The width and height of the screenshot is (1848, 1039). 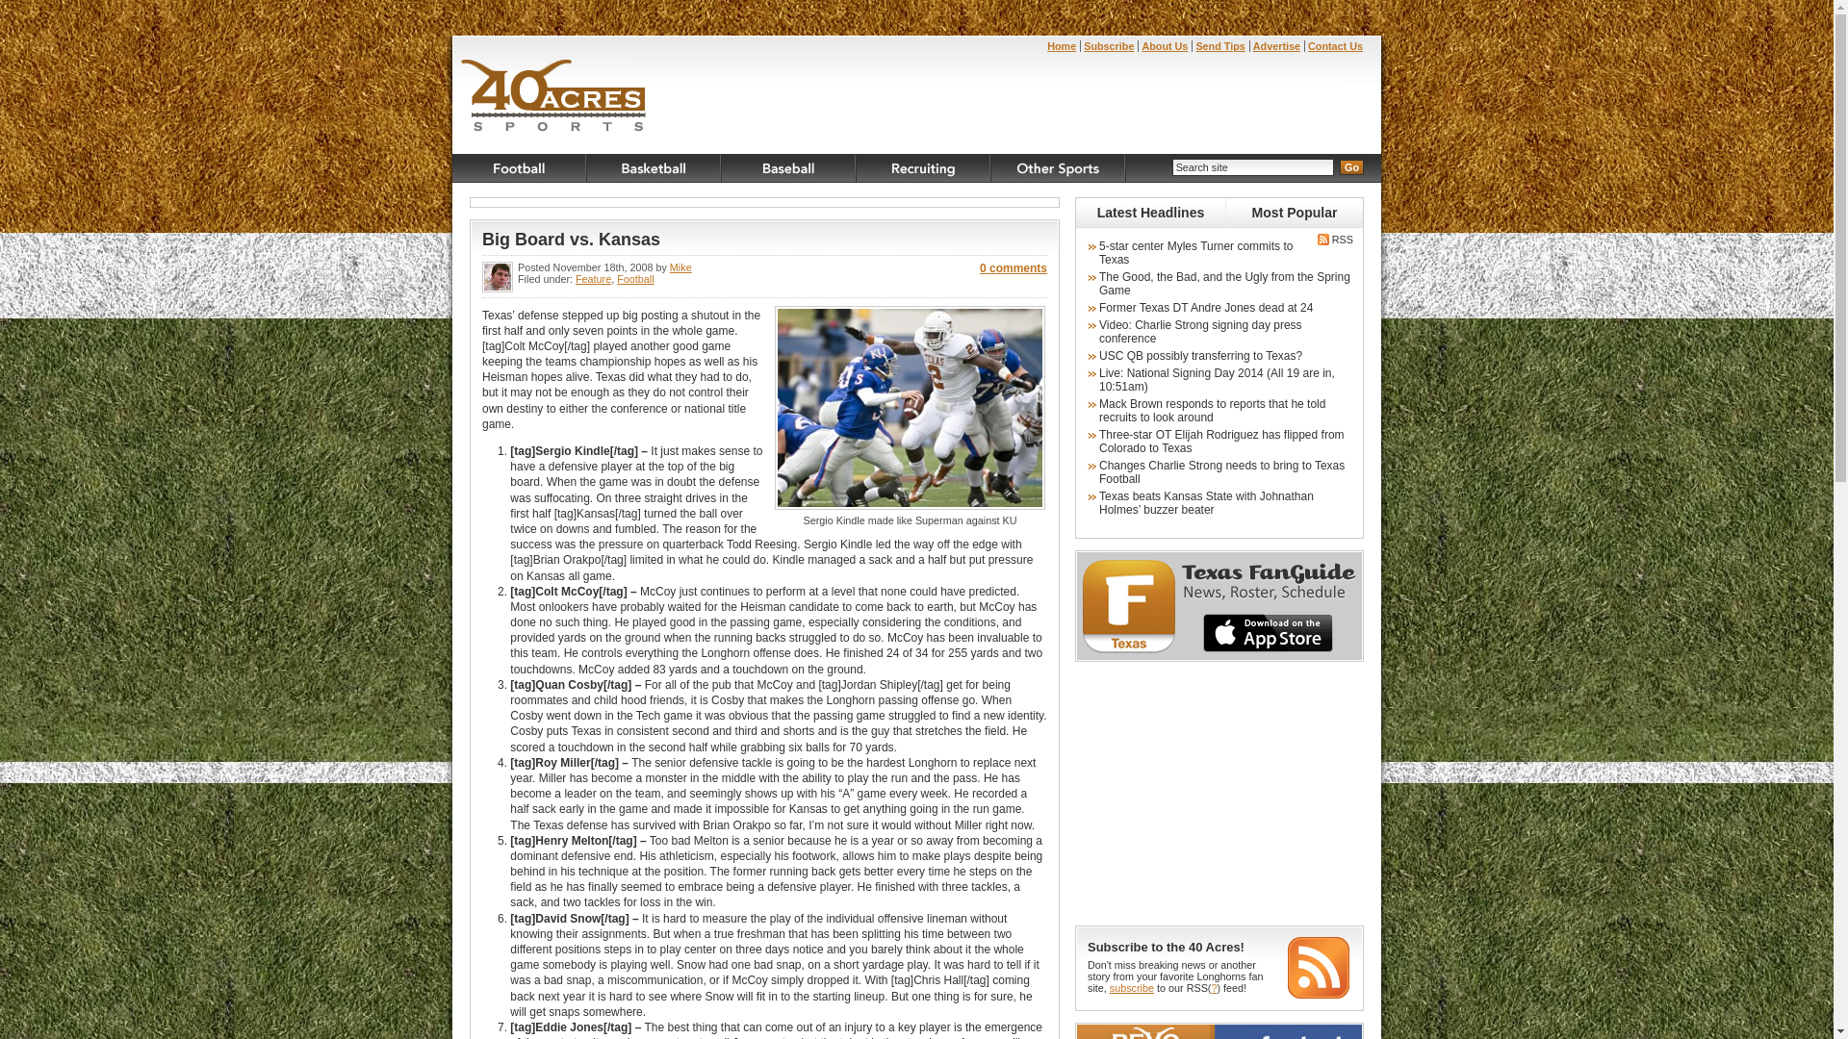 What do you see at coordinates (635, 279) in the screenshot?
I see `Football` at bounding box center [635, 279].